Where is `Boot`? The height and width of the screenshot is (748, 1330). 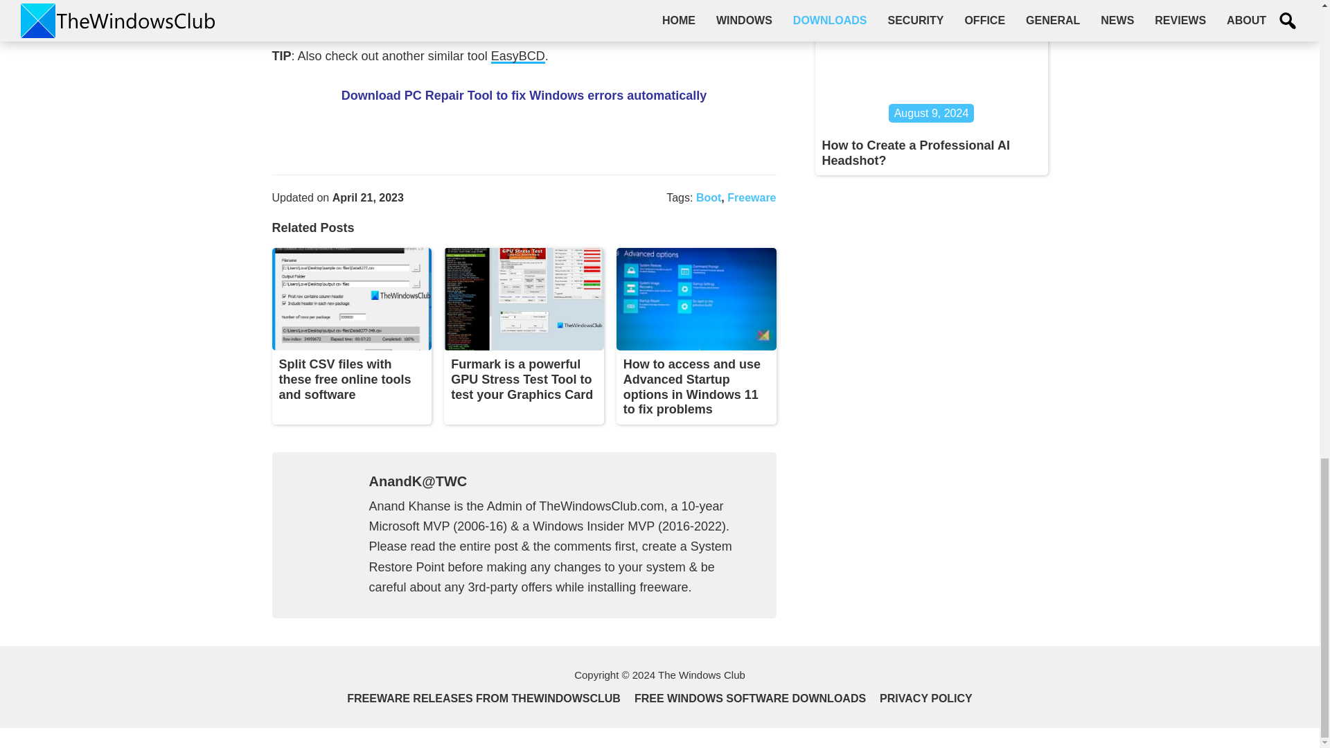
Boot is located at coordinates (708, 197).